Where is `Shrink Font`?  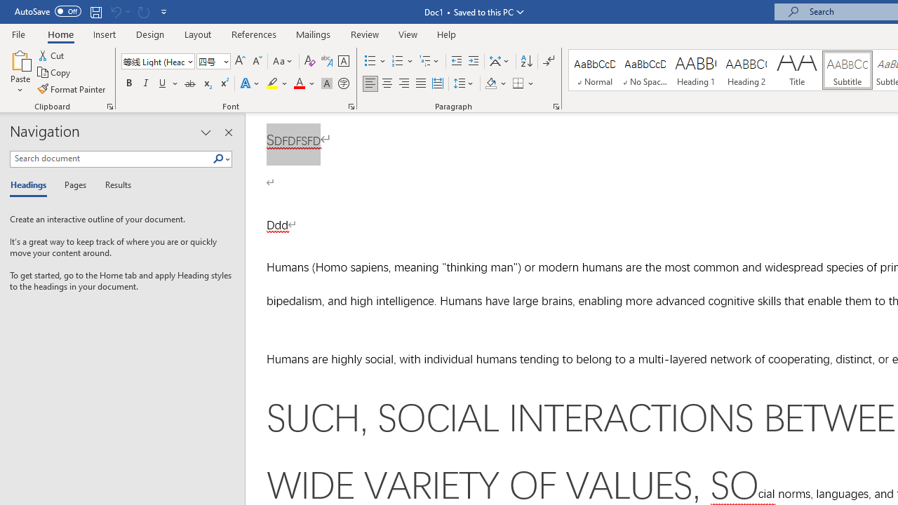 Shrink Font is located at coordinates (257, 62).